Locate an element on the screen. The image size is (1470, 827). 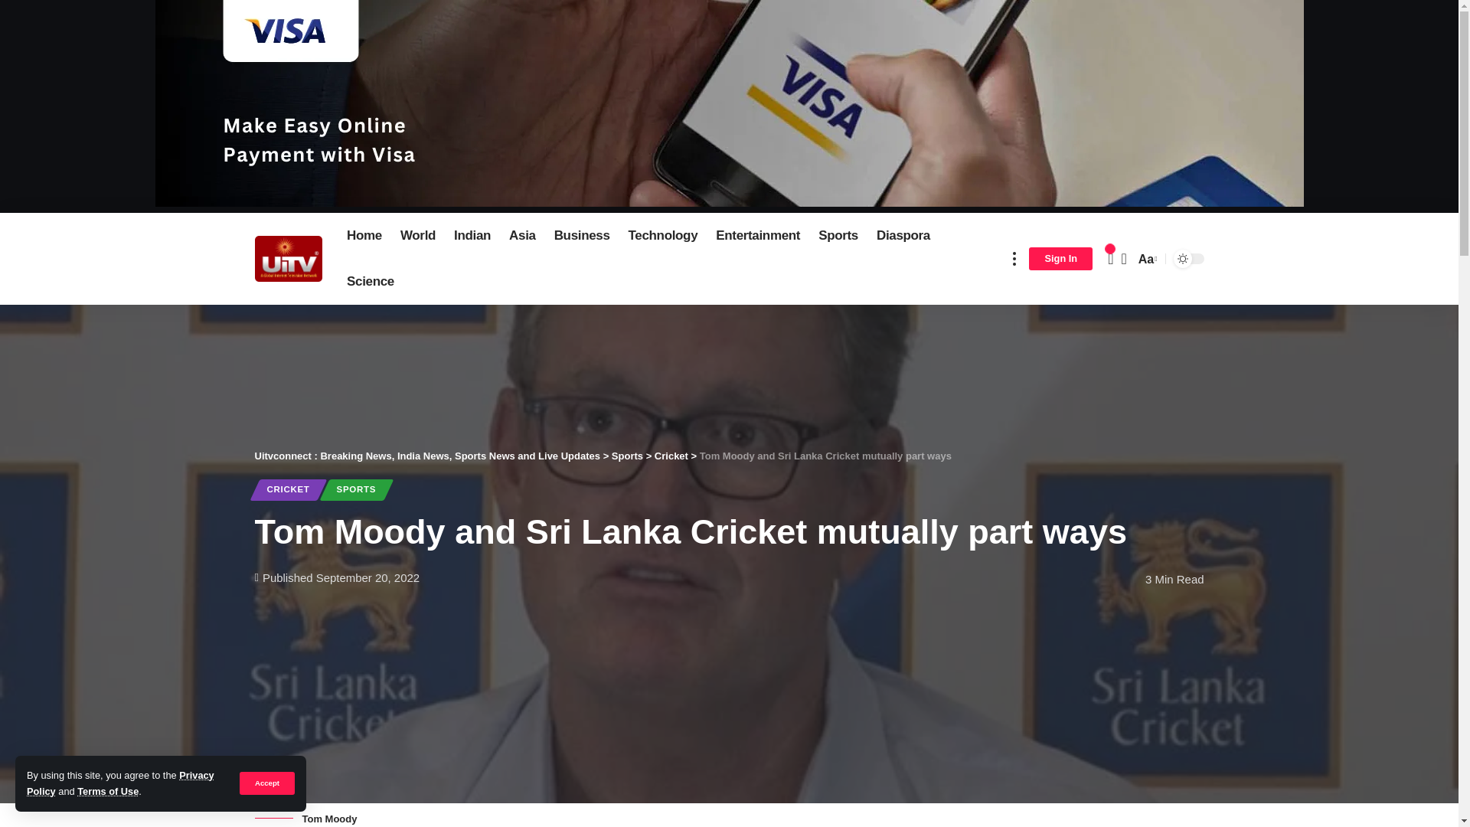
Technology is located at coordinates (663, 236).